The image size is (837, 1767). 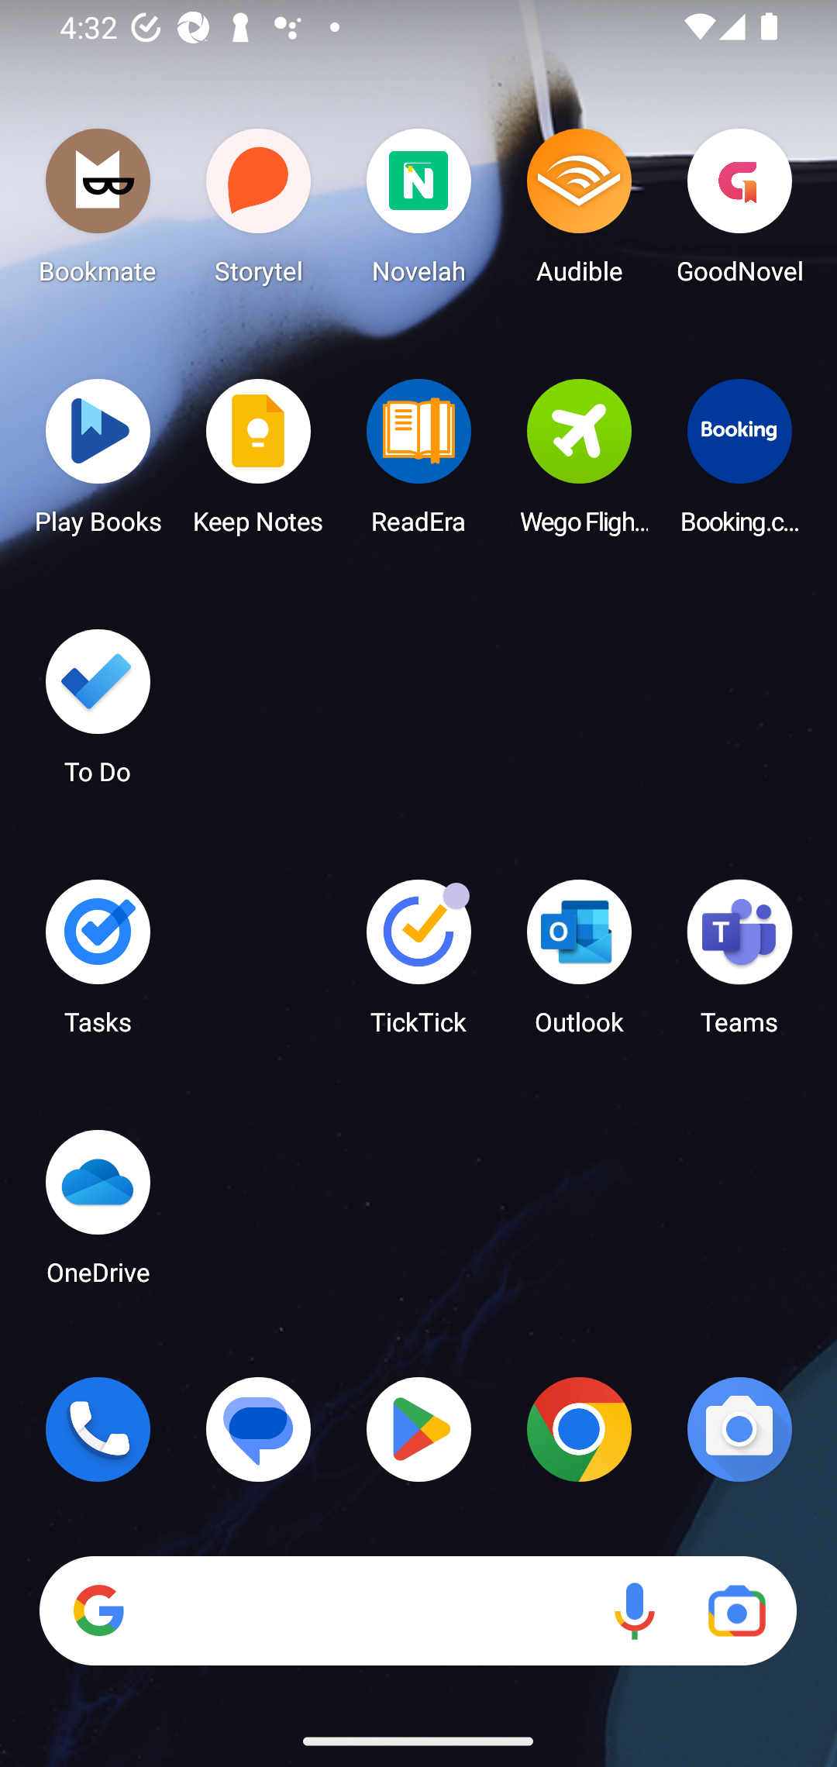 What do you see at coordinates (98, 212) in the screenshot?
I see `Bookmate` at bounding box center [98, 212].